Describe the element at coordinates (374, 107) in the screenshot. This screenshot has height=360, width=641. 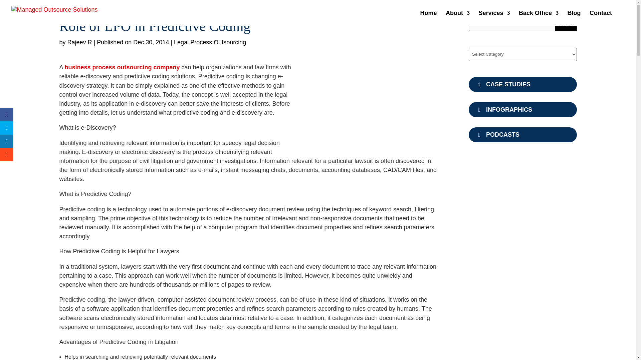
I see `Role of LPO in Predictive Coding` at that location.